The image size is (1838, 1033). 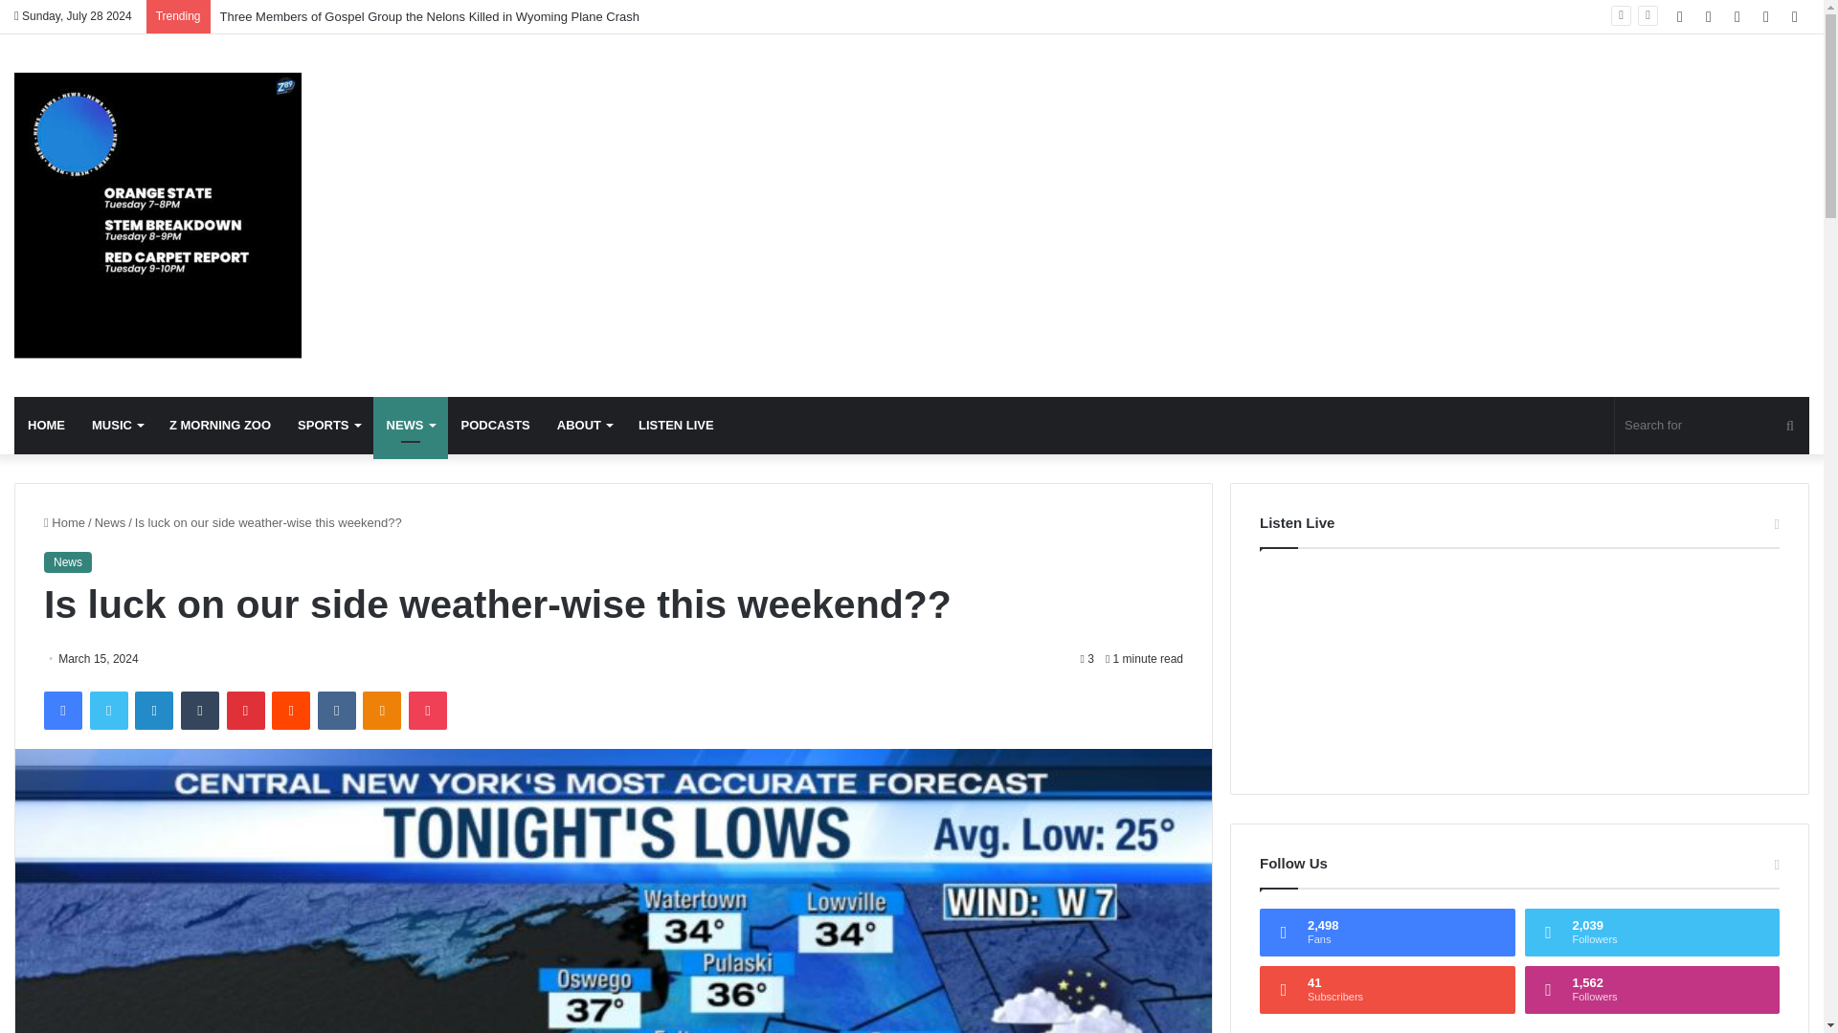 What do you see at coordinates (328, 425) in the screenshot?
I see `SPORTS` at bounding box center [328, 425].